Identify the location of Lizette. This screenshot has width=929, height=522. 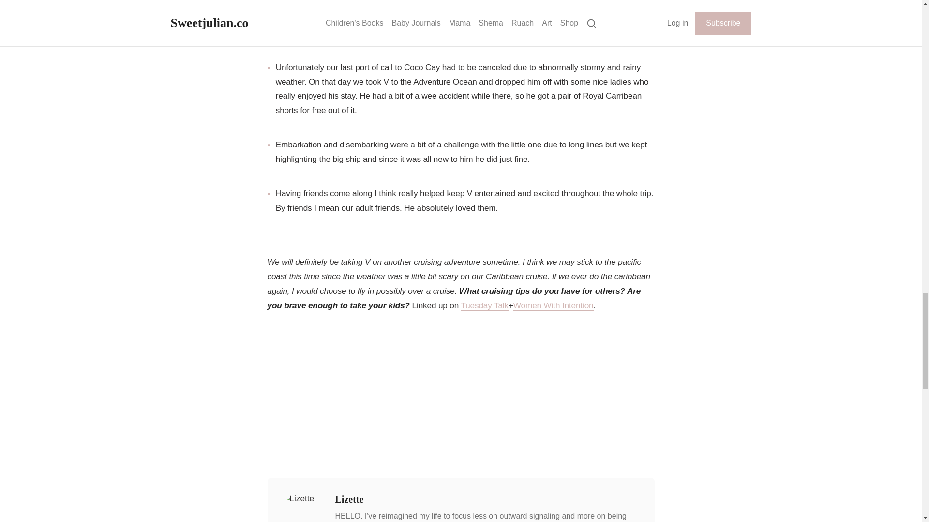
(487, 499).